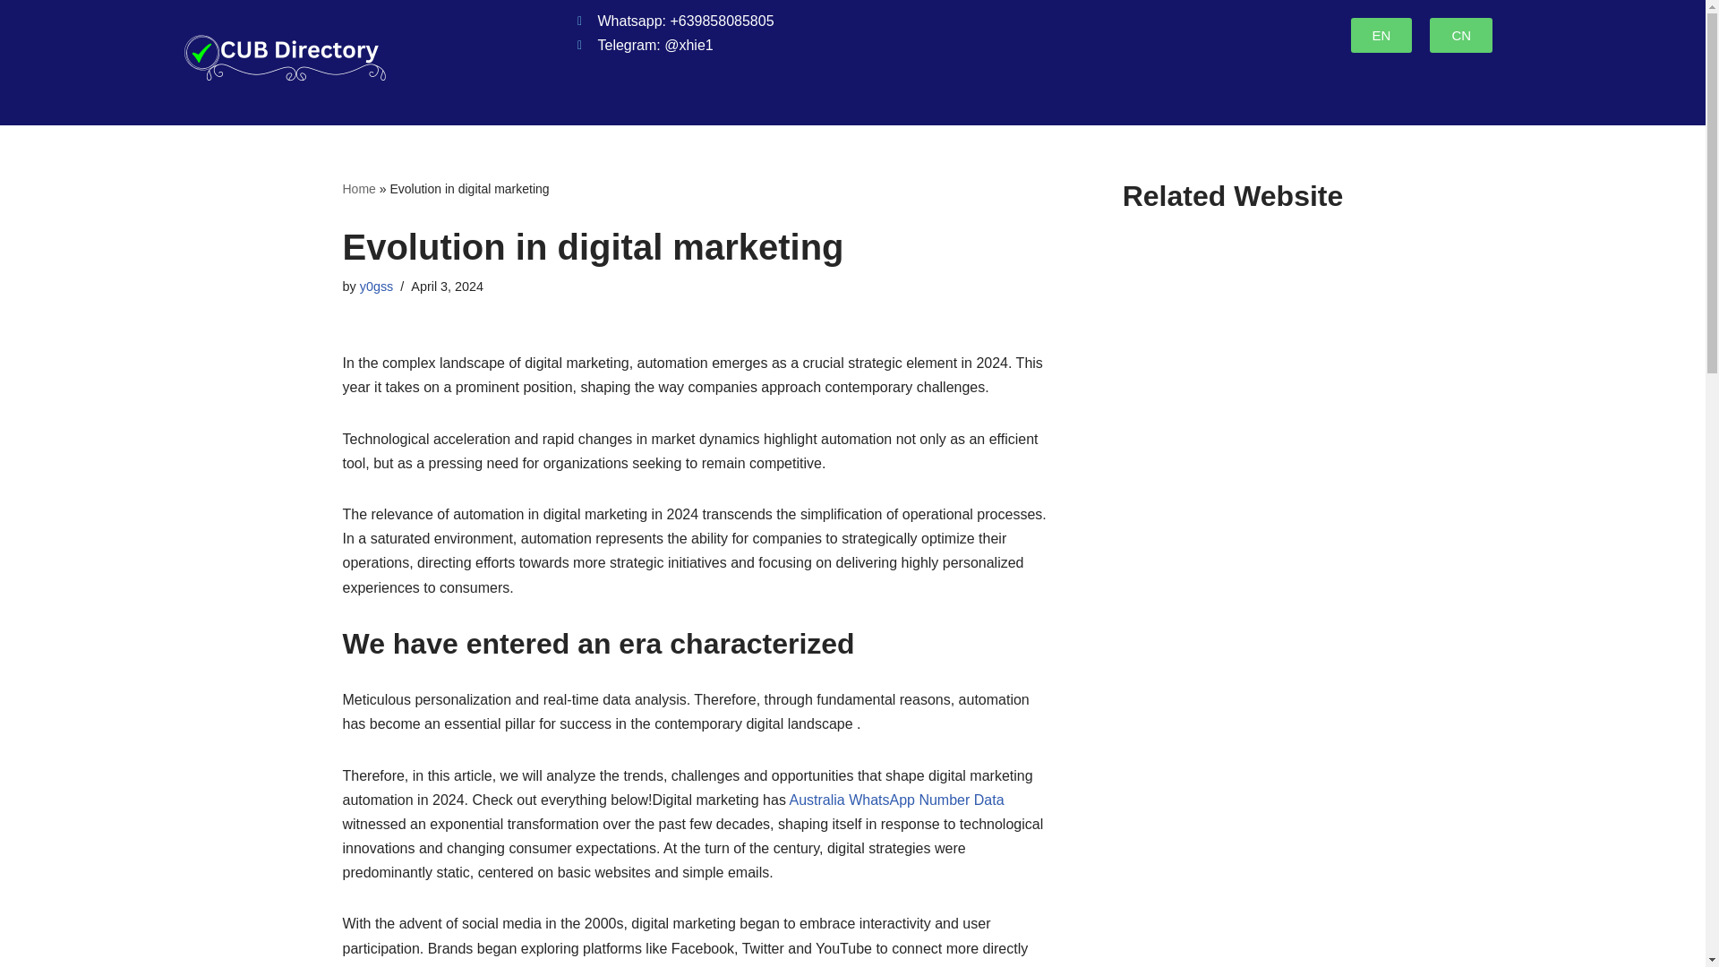  Describe the element at coordinates (1382, 36) in the screenshot. I see `EN` at that location.